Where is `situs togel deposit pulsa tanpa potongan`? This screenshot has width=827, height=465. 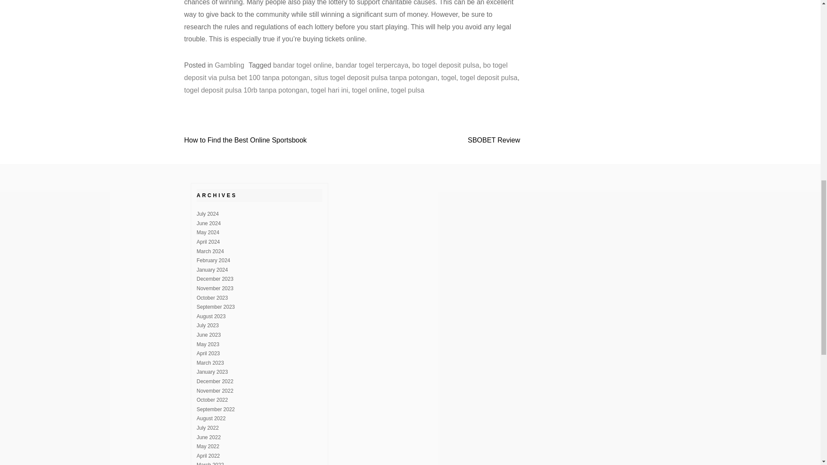
situs togel deposit pulsa tanpa potongan is located at coordinates (376, 77).